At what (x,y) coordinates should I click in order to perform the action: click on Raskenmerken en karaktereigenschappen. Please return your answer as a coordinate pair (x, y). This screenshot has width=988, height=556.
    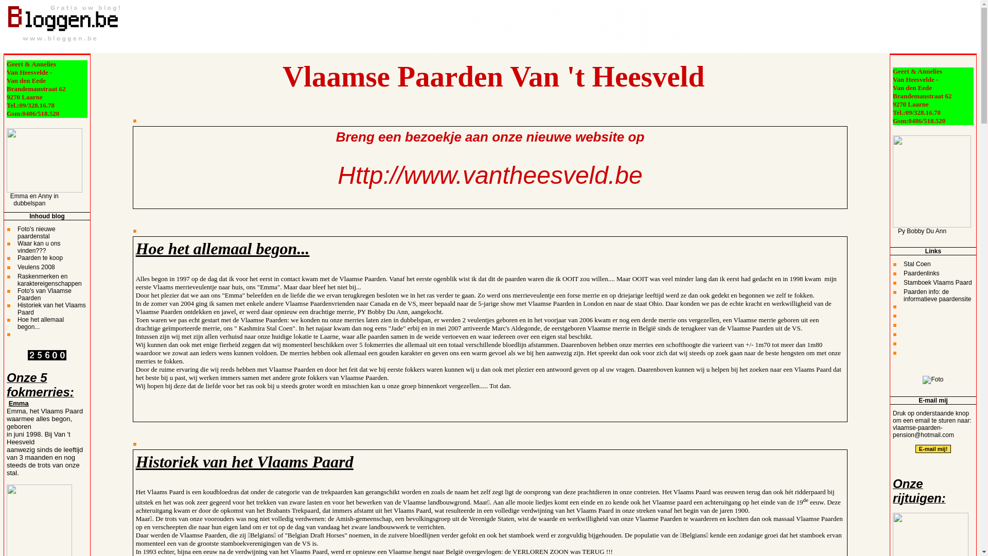
    Looking at the image, I should click on (49, 280).